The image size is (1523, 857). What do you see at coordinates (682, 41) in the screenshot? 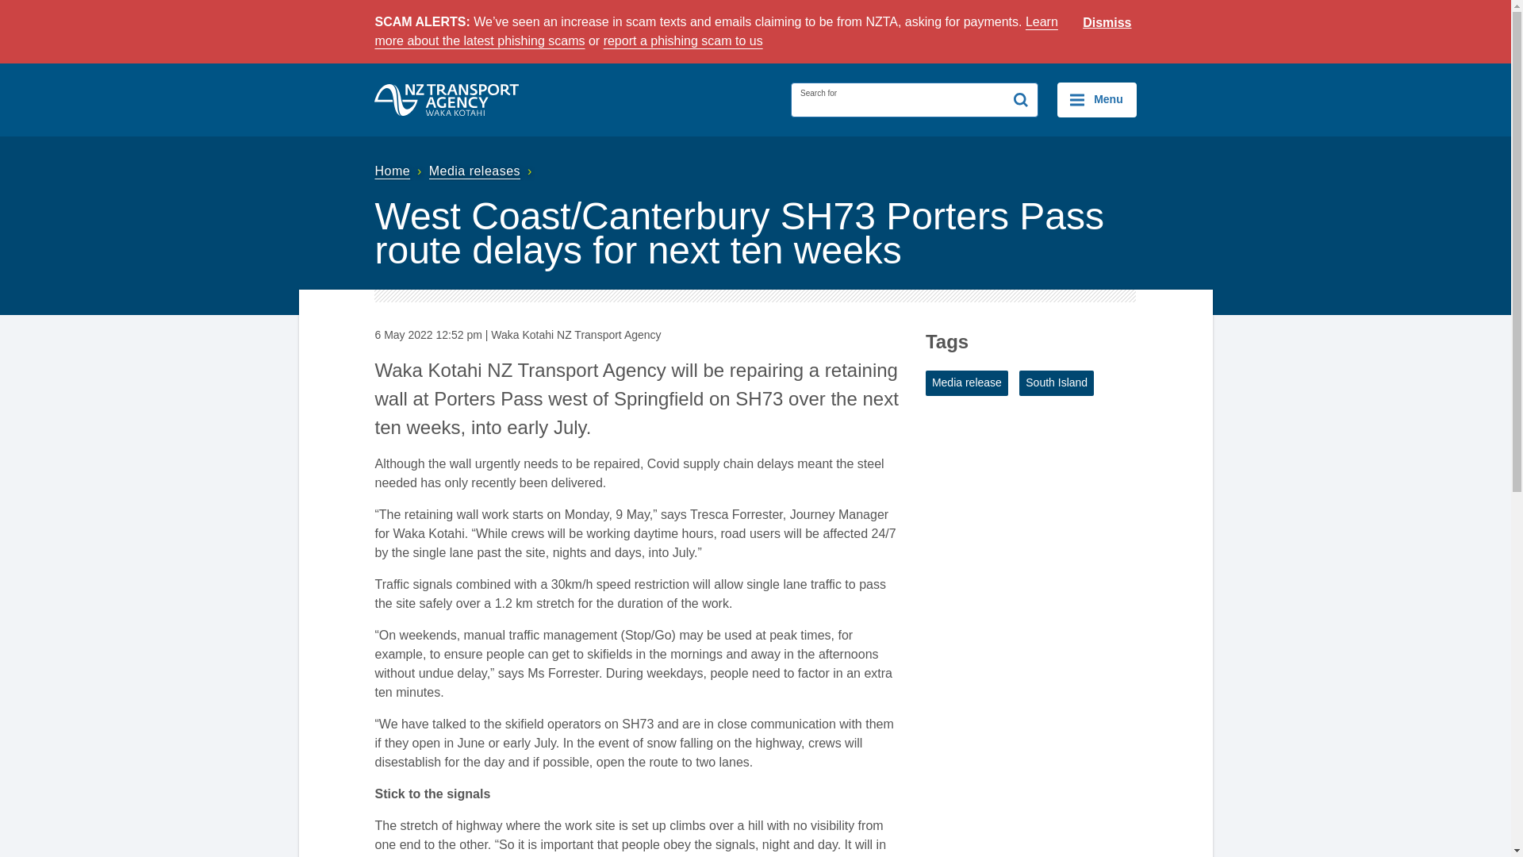
I see `report a phishing scam to us` at bounding box center [682, 41].